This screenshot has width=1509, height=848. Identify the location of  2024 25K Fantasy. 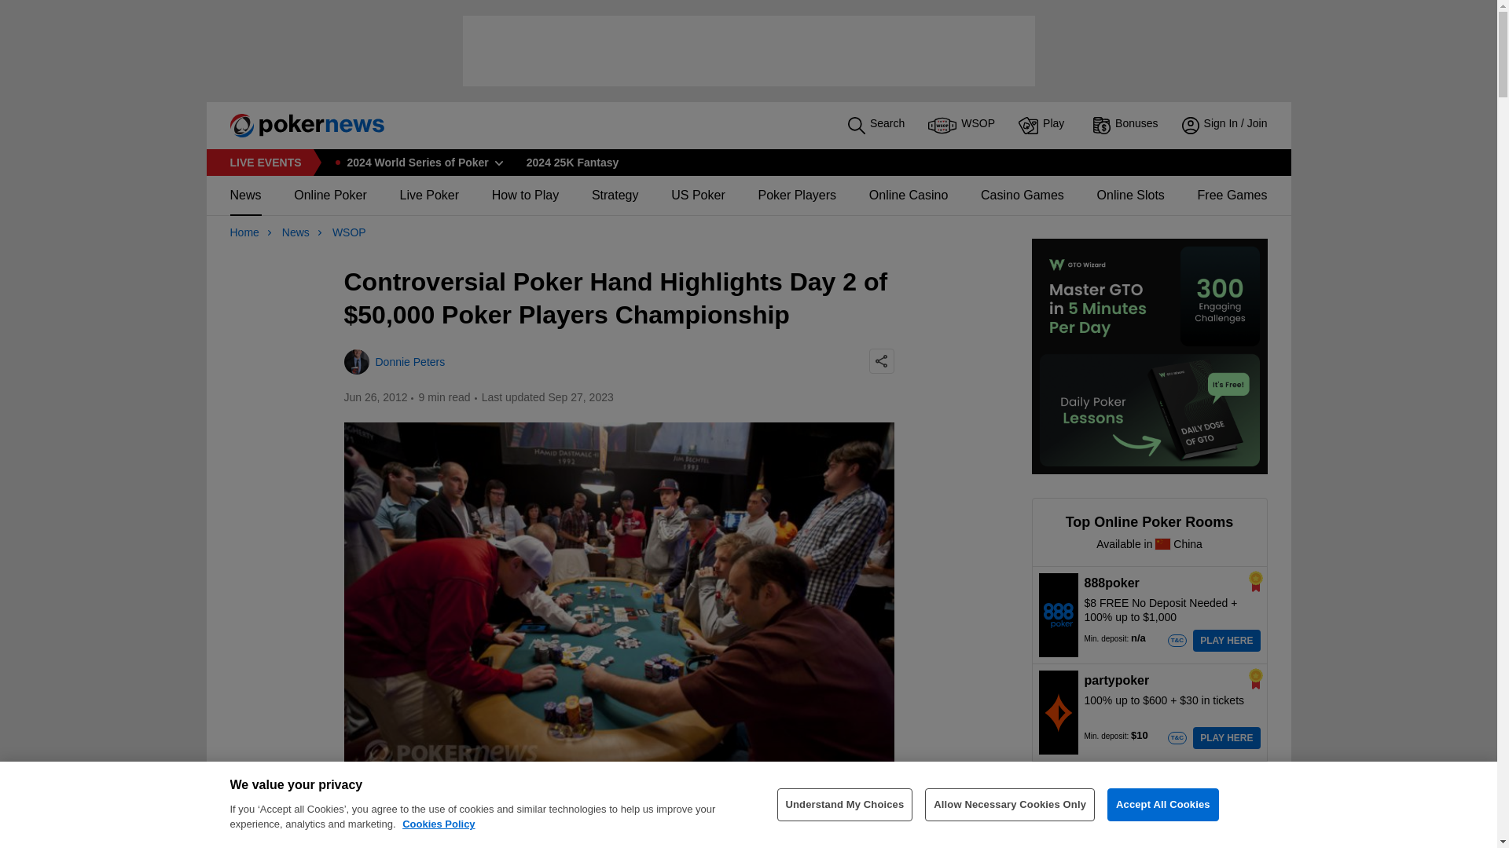
(572, 162).